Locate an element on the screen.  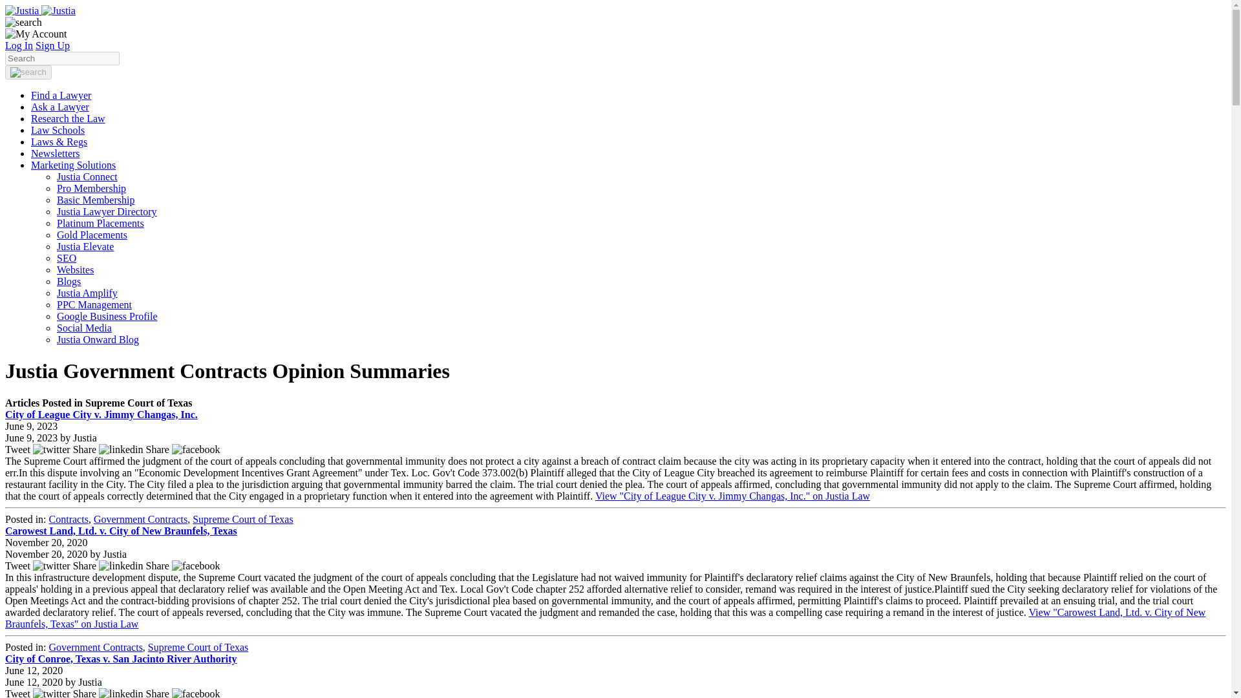
Justia Government Contracts Opinion Summaries is located at coordinates (40, 10).